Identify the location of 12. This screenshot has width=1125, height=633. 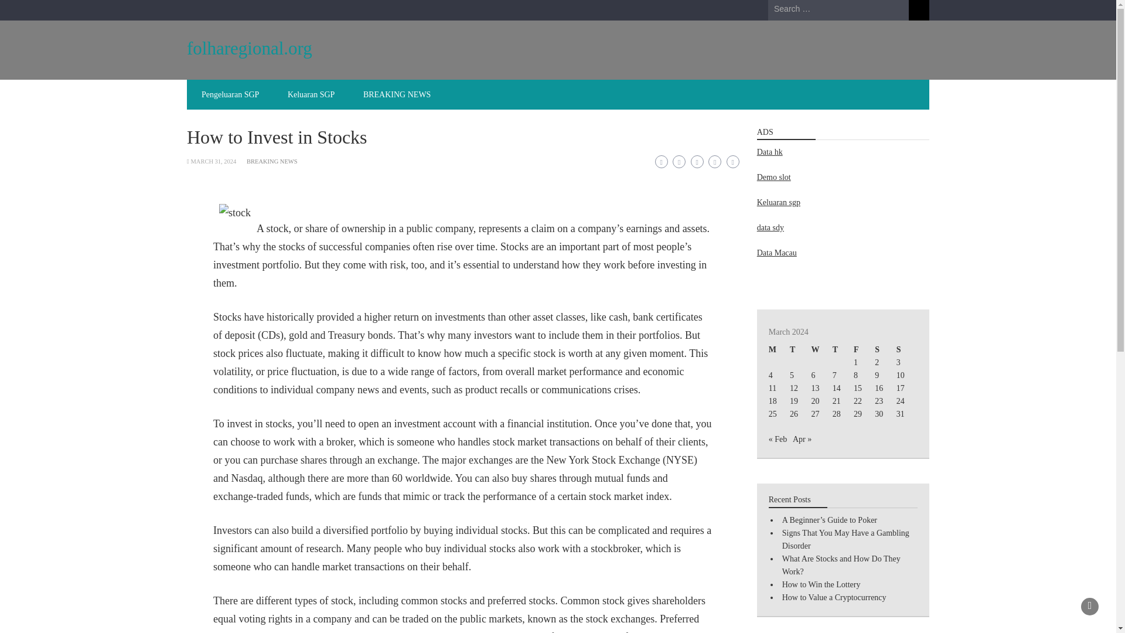
(793, 388).